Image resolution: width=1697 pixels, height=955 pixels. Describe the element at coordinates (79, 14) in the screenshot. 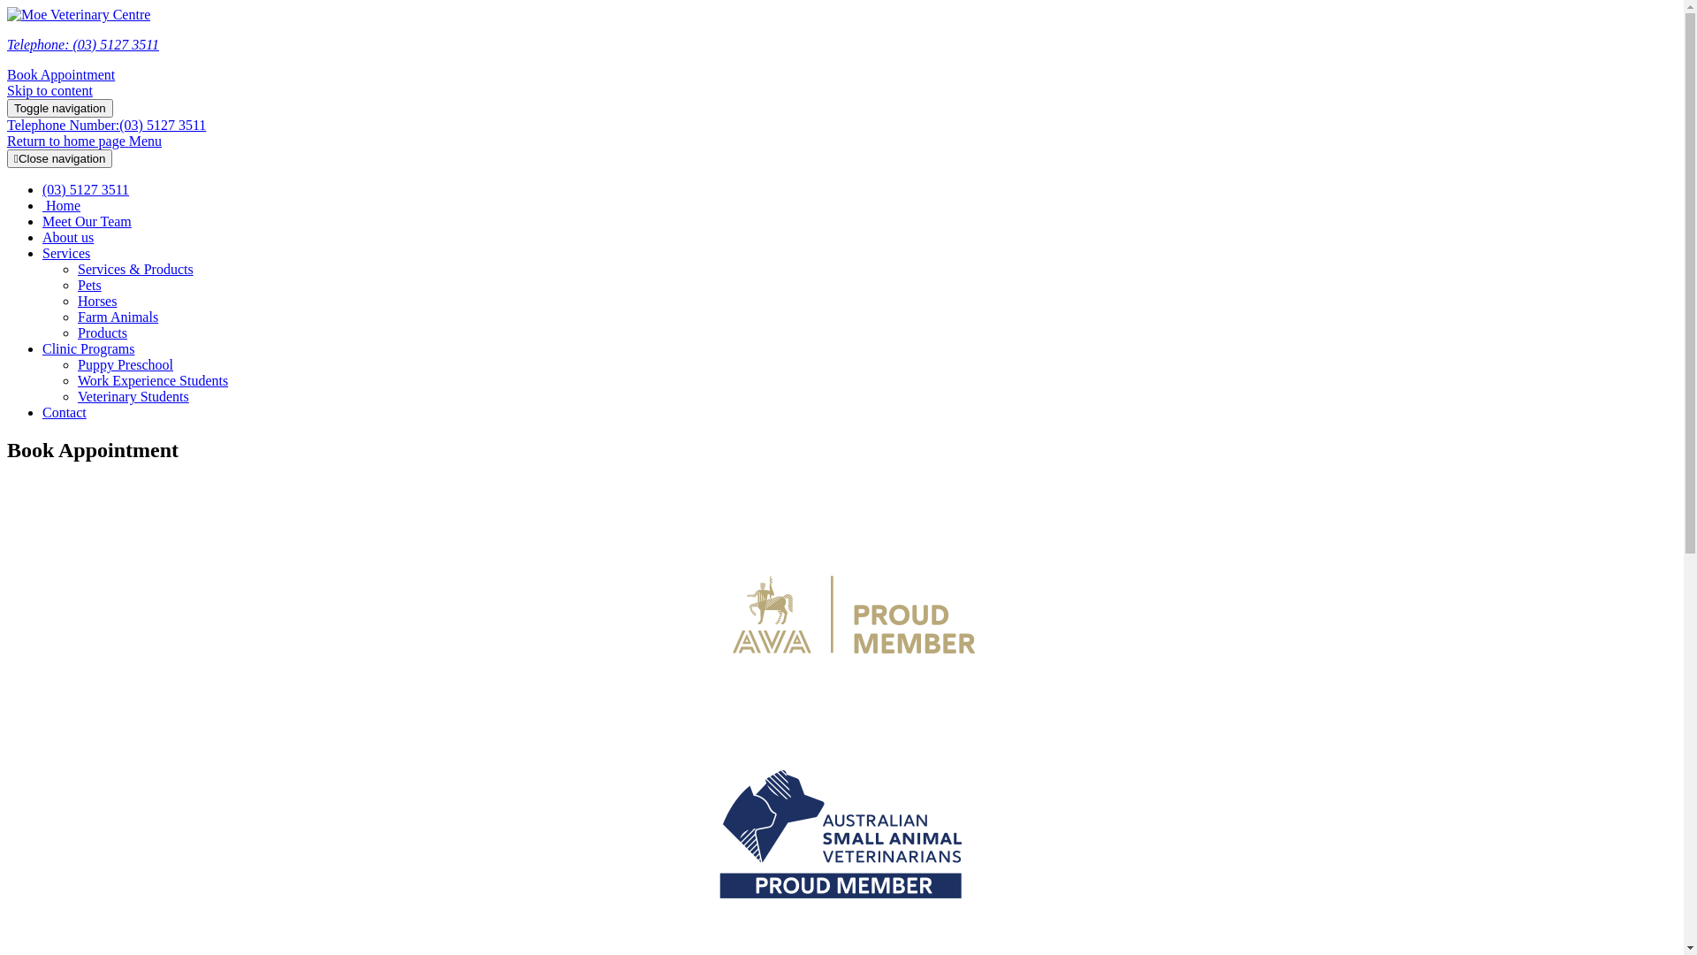

I see `home` at that location.